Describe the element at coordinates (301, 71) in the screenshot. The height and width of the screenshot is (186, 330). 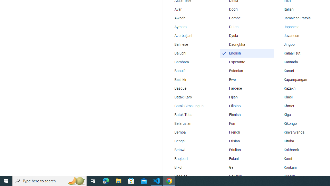
I see `Kanuri` at that location.